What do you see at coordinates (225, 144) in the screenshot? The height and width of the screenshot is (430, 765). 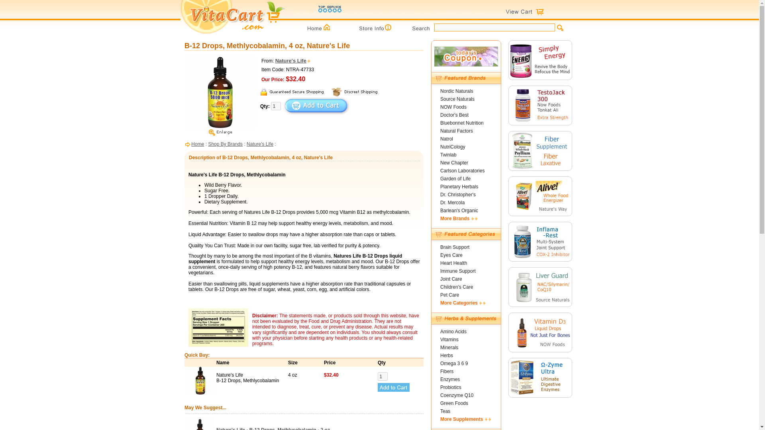 I see `Shop By Brands` at bounding box center [225, 144].